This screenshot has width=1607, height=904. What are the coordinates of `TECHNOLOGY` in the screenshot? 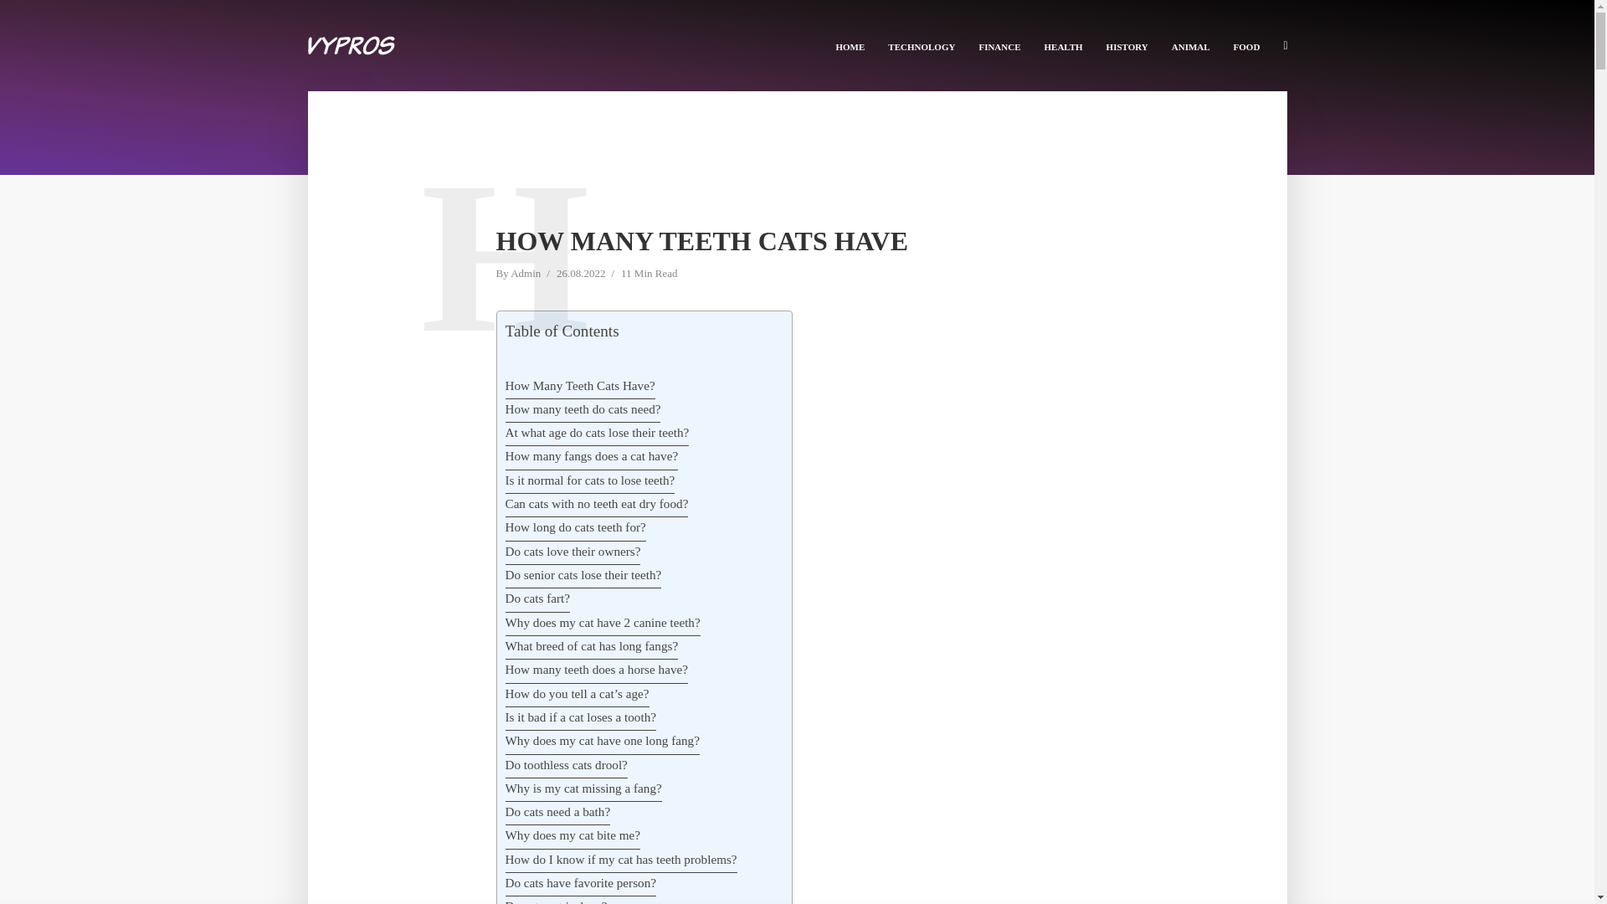 It's located at (921, 45).